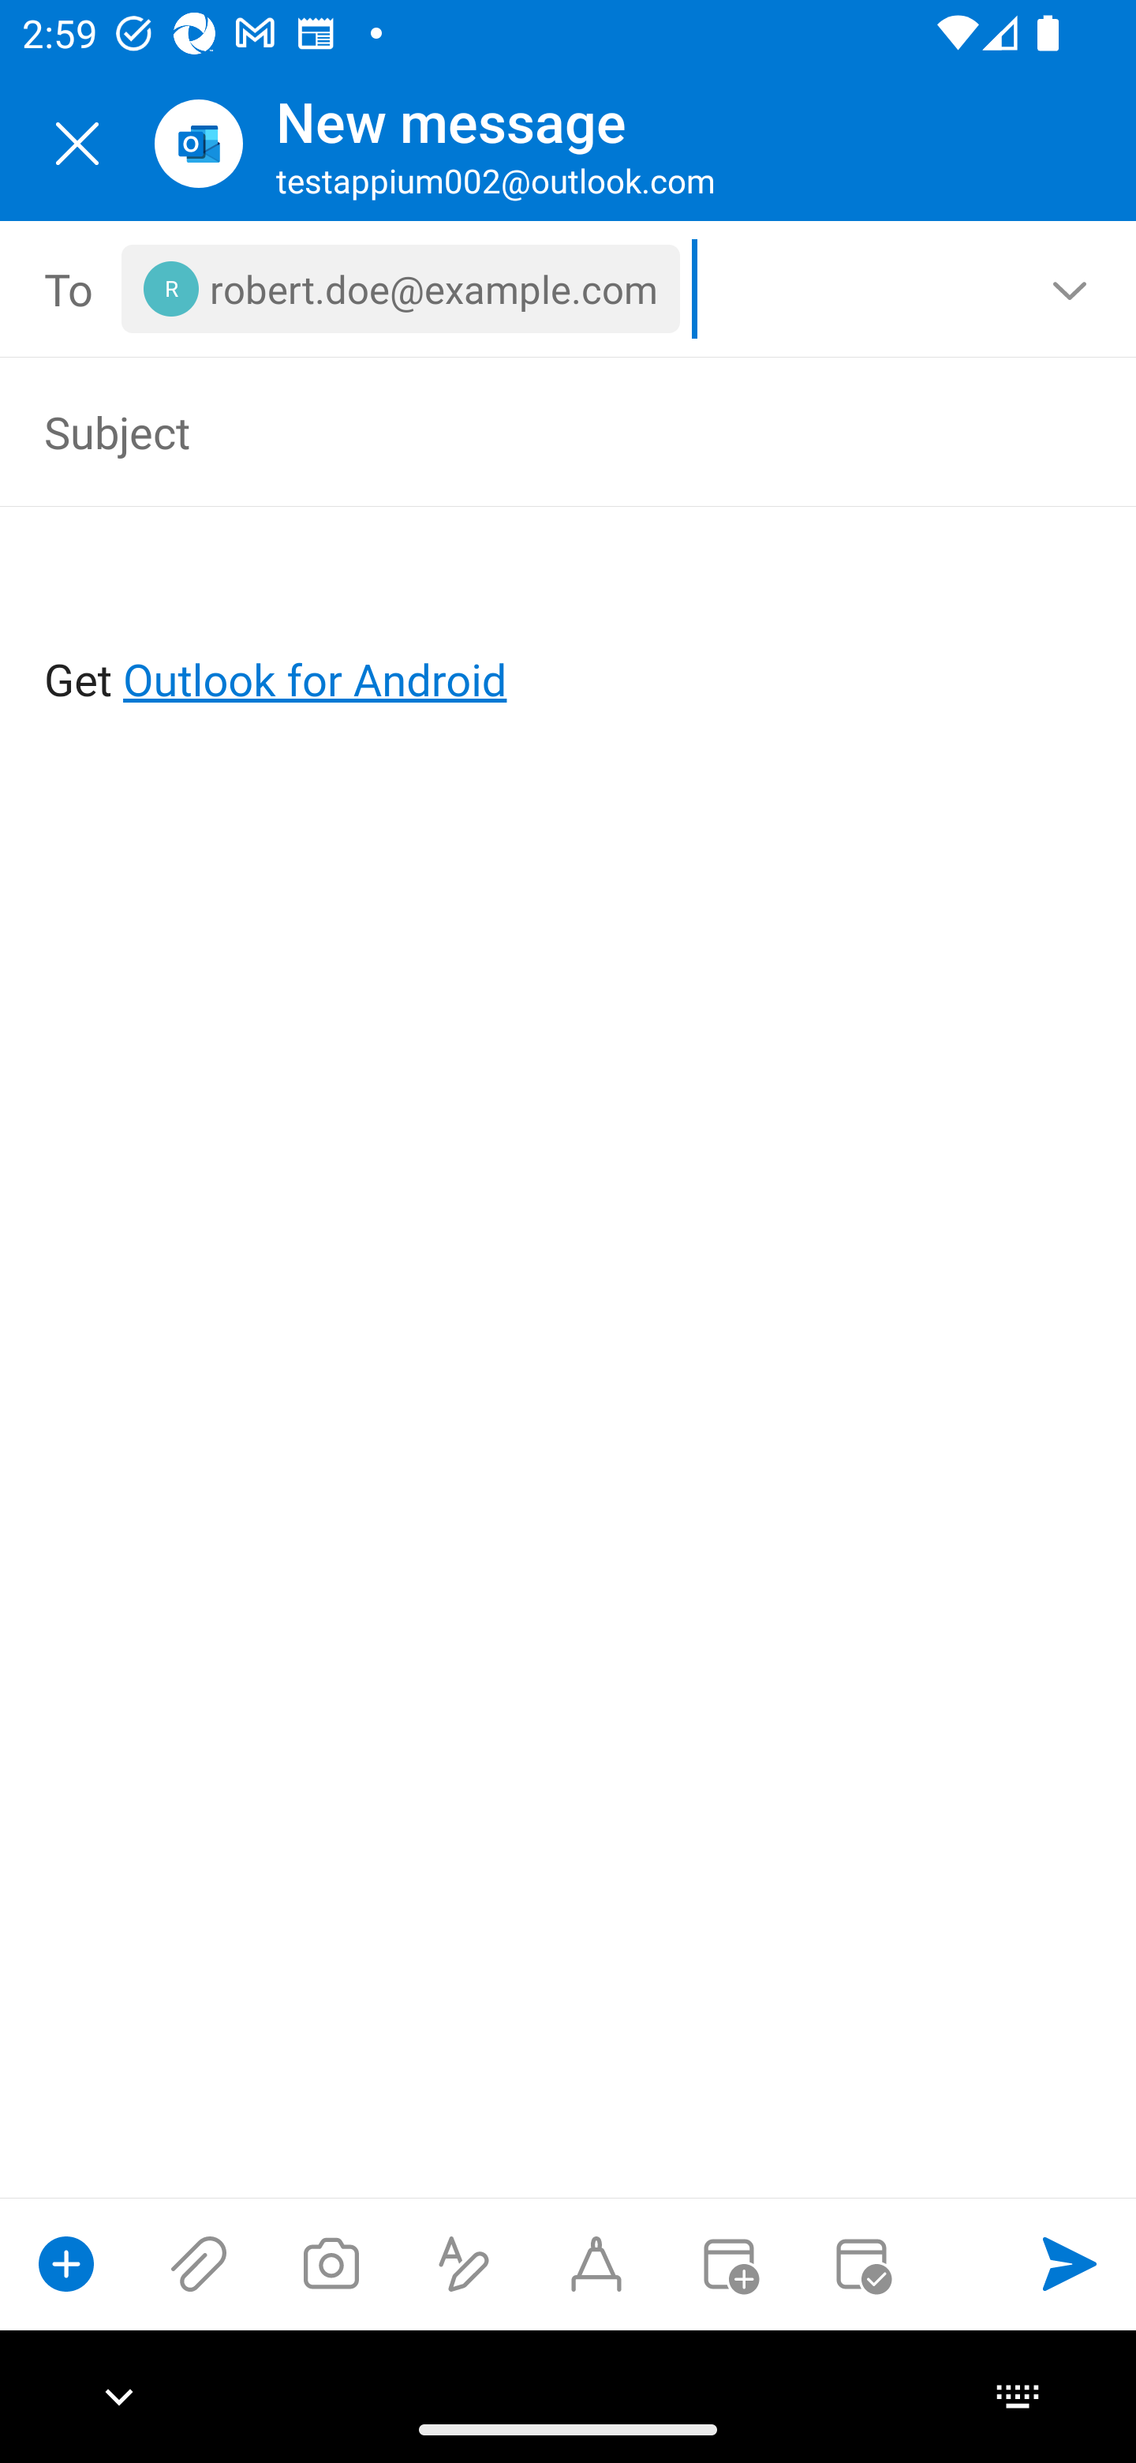  I want to click on Send, so click(1070, 2263).